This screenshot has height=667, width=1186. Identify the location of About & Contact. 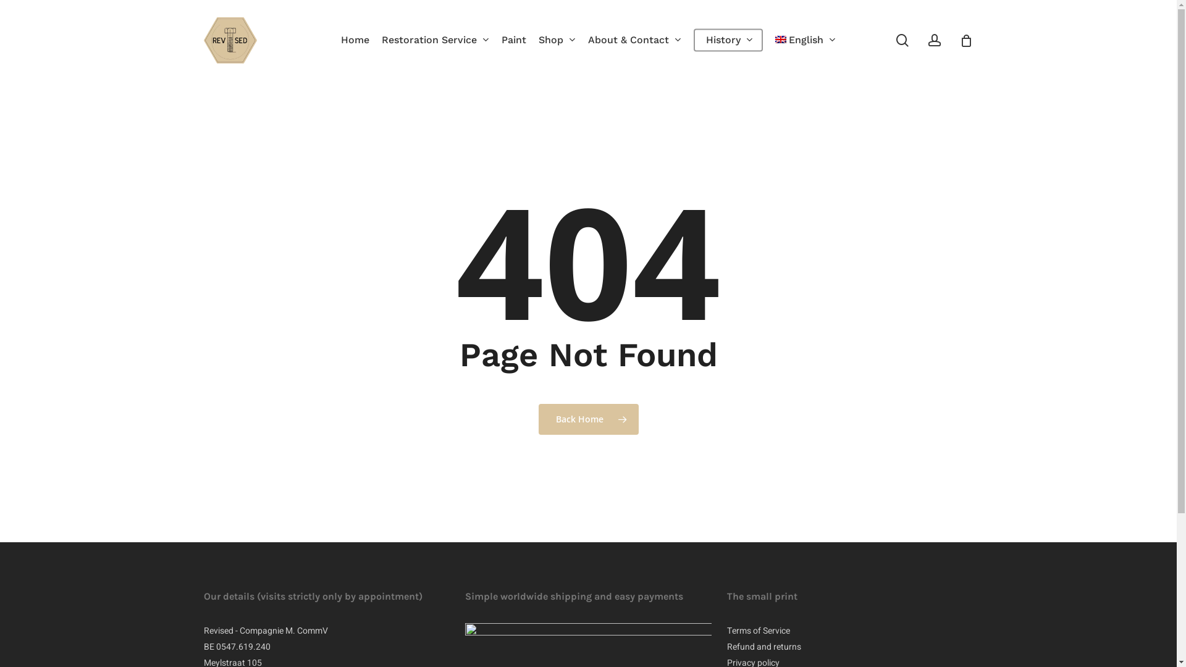
(635, 40).